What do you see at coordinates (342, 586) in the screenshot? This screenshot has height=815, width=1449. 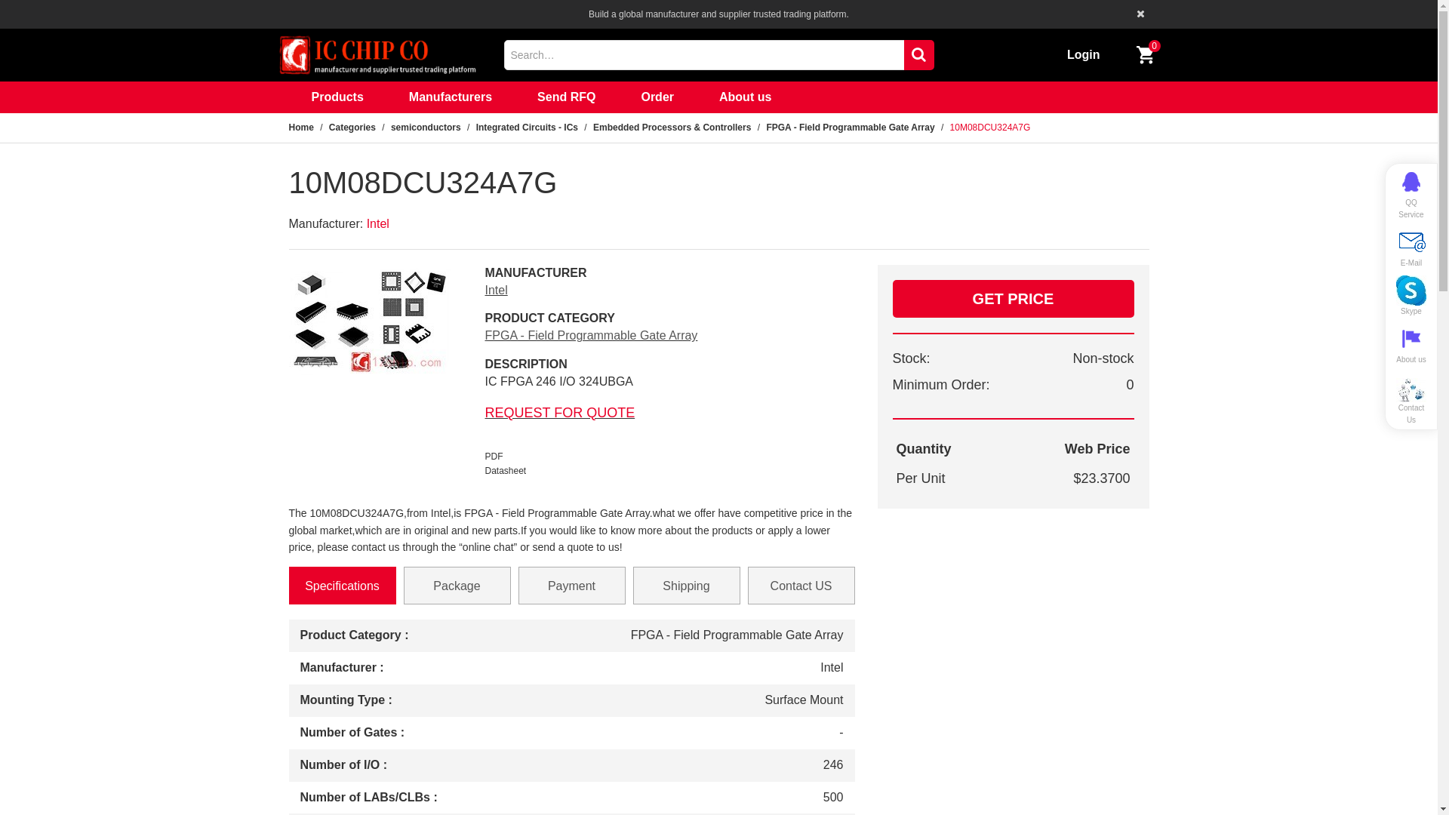 I see `Specifications` at bounding box center [342, 586].